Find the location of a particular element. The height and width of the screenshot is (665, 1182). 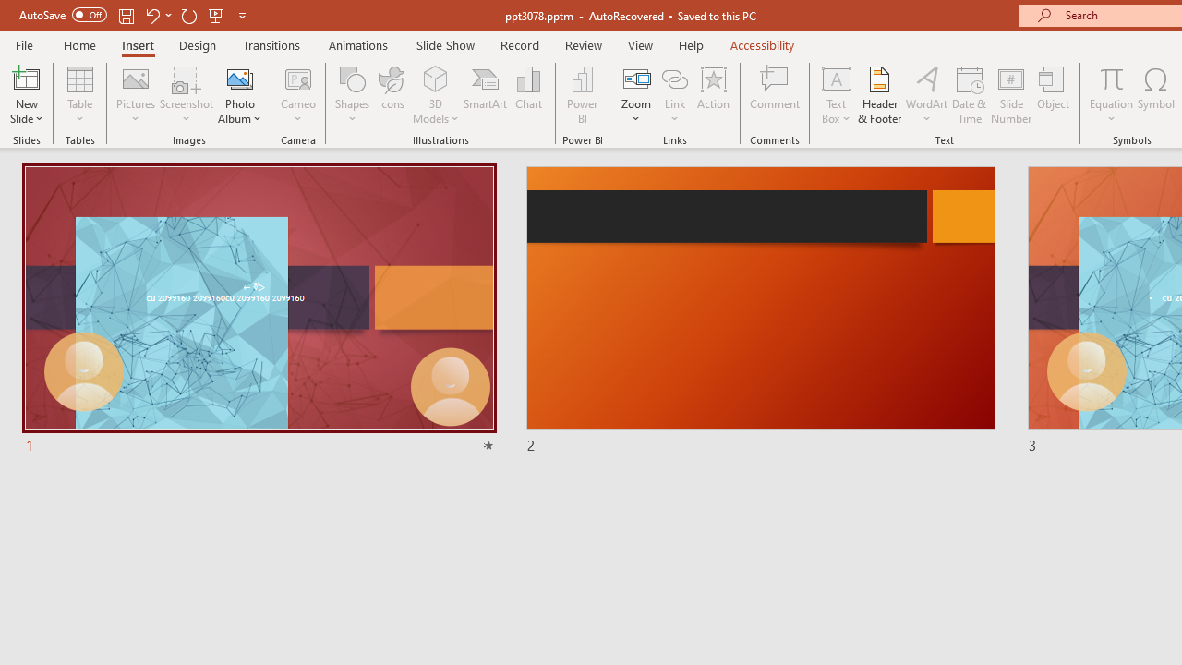

Screenshot is located at coordinates (187, 94).